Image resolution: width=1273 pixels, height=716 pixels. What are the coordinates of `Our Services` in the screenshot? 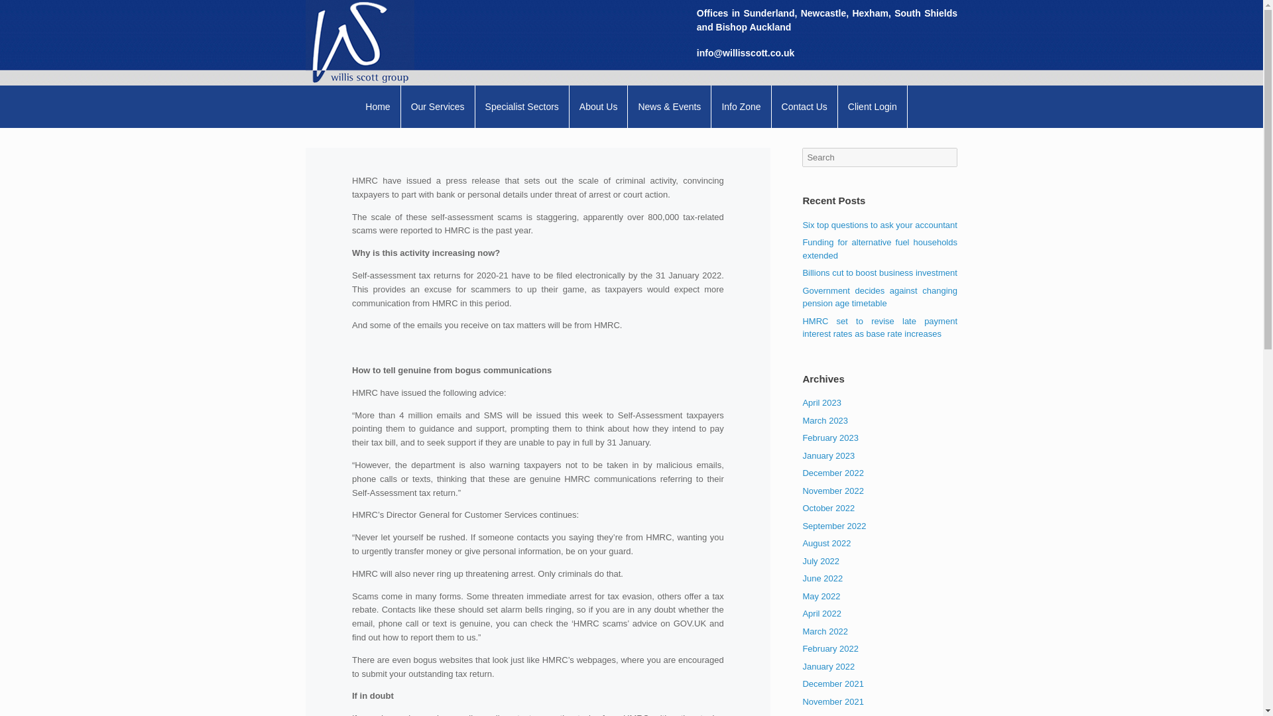 It's located at (438, 106).